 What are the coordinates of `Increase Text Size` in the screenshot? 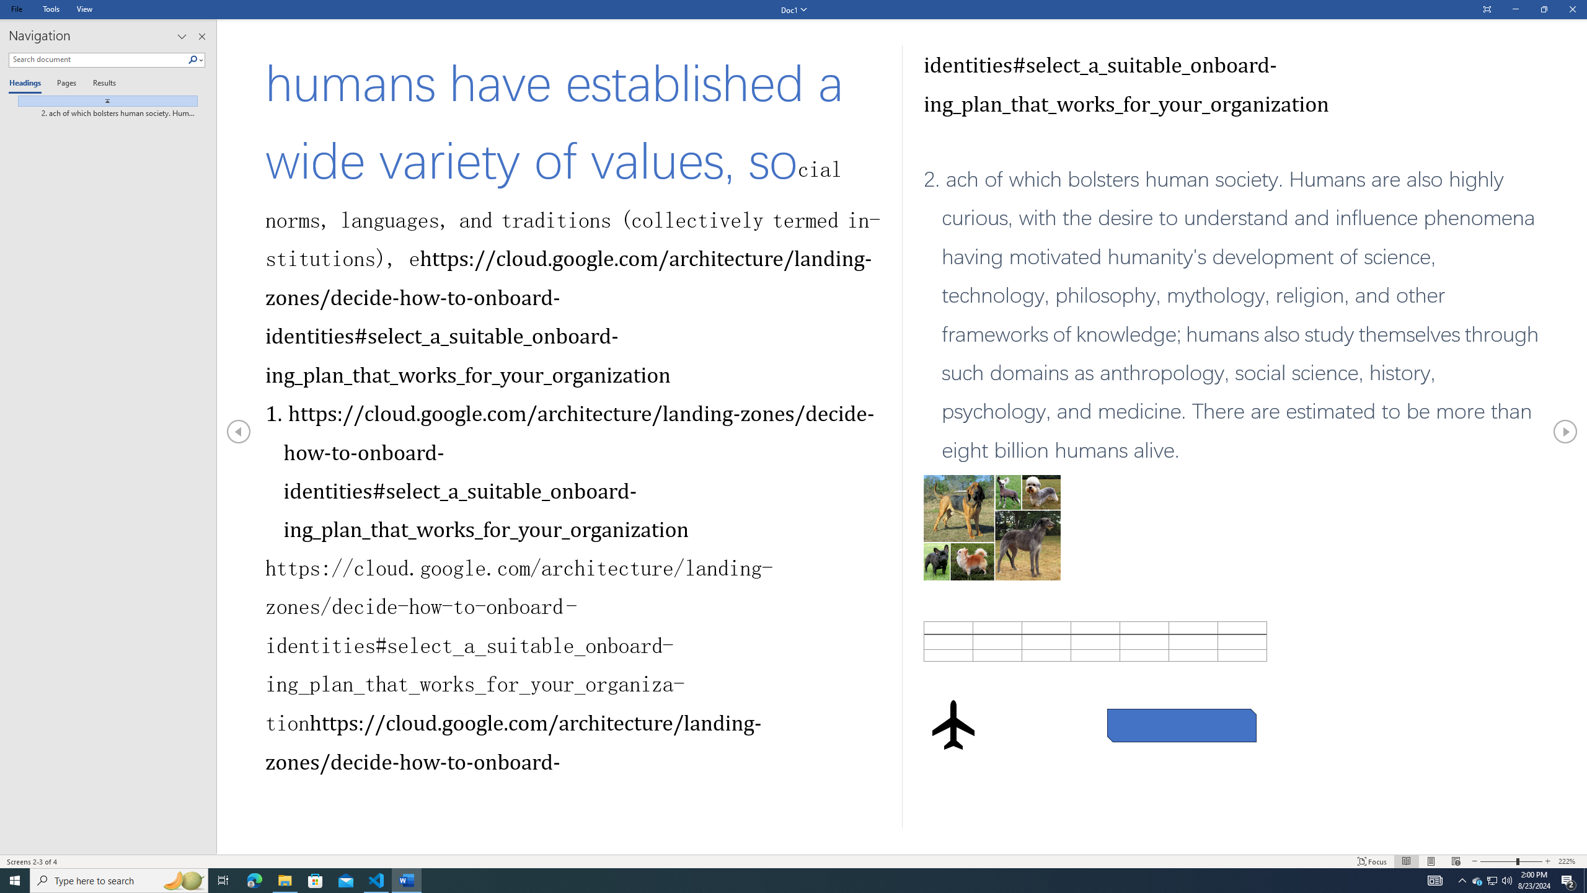 It's located at (1548, 861).